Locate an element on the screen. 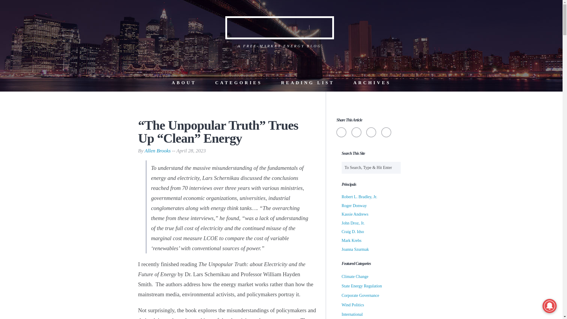  Joanna Szurmak is located at coordinates (355, 249).